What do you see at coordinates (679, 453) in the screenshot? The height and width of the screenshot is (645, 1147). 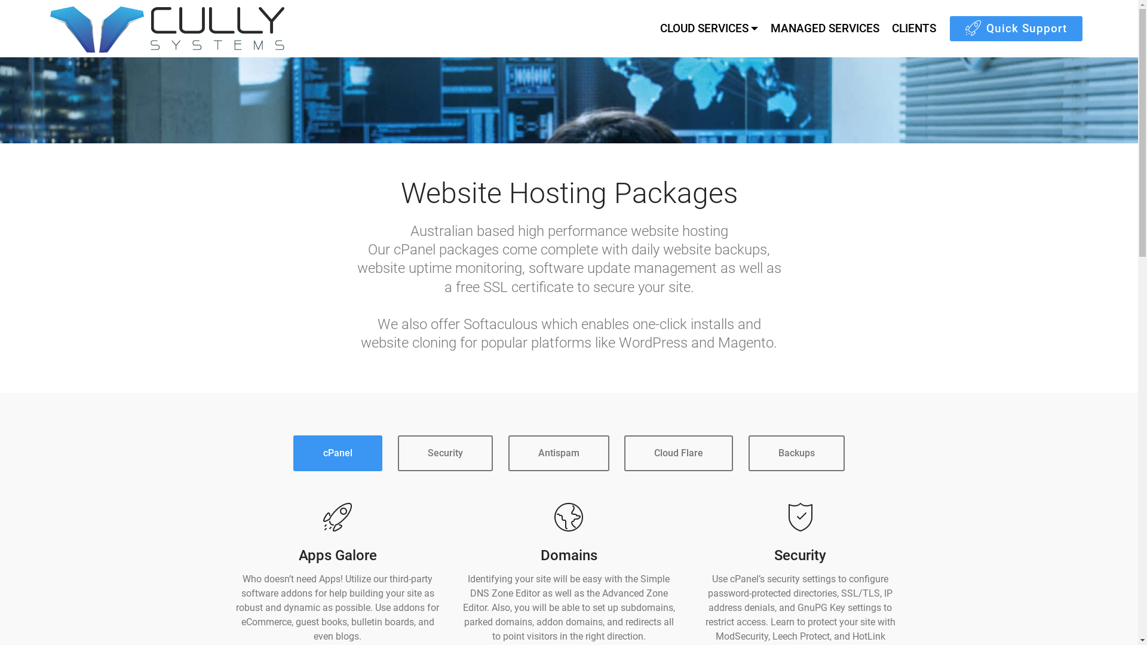 I see `Cloud Flare` at bounding box center [679, 453].